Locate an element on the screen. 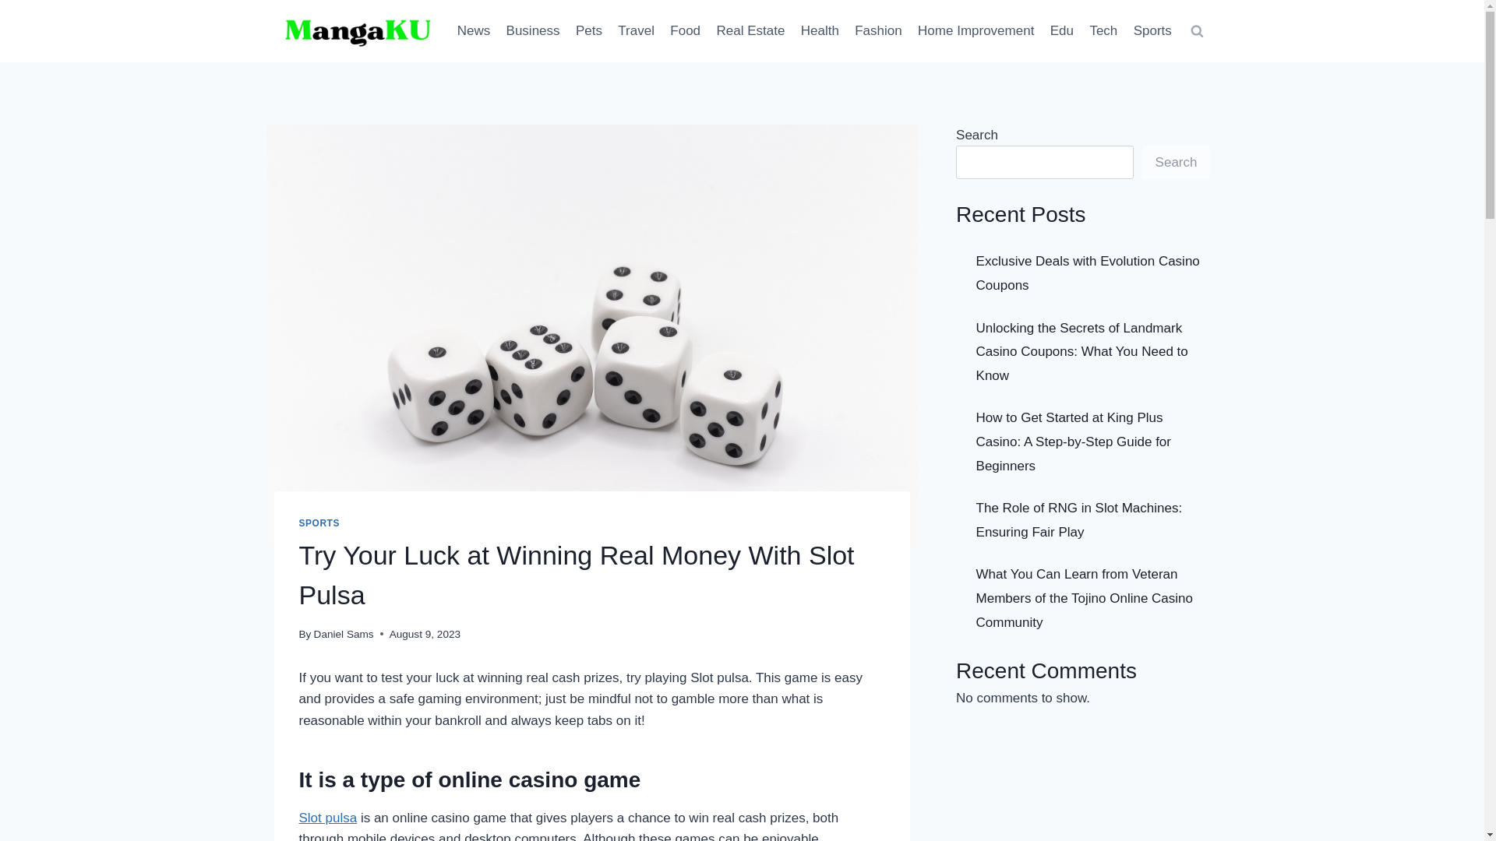  News is located at coordinates (474, 31).